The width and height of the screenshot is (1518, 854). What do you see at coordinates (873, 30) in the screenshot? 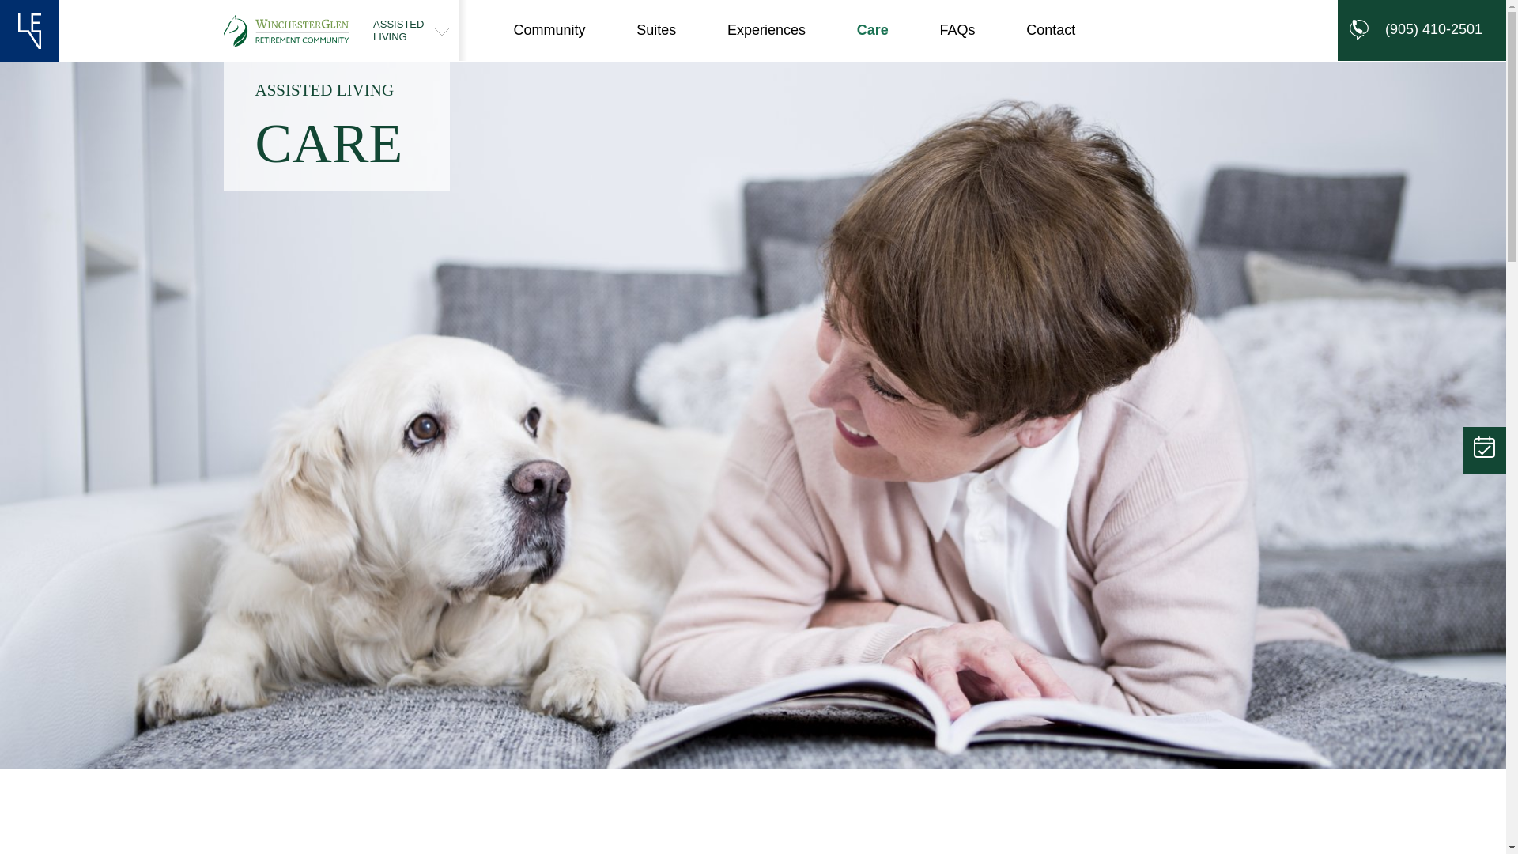
I see `Care` at bounding box center [873, 30].